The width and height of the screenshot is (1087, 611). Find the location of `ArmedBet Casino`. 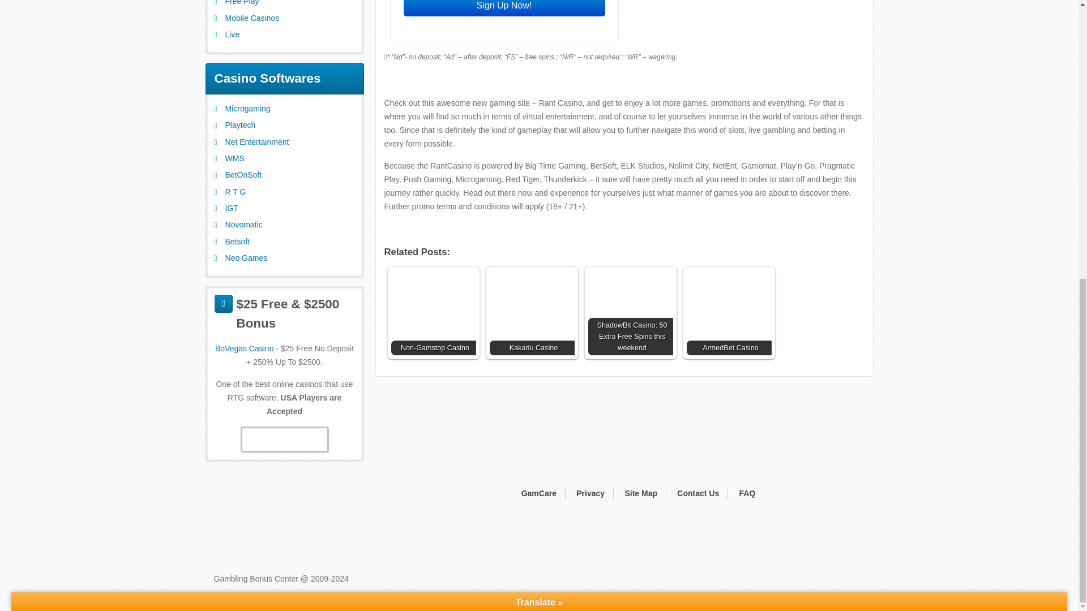

ArmedBet Casino is located at coordinates (728, 312).